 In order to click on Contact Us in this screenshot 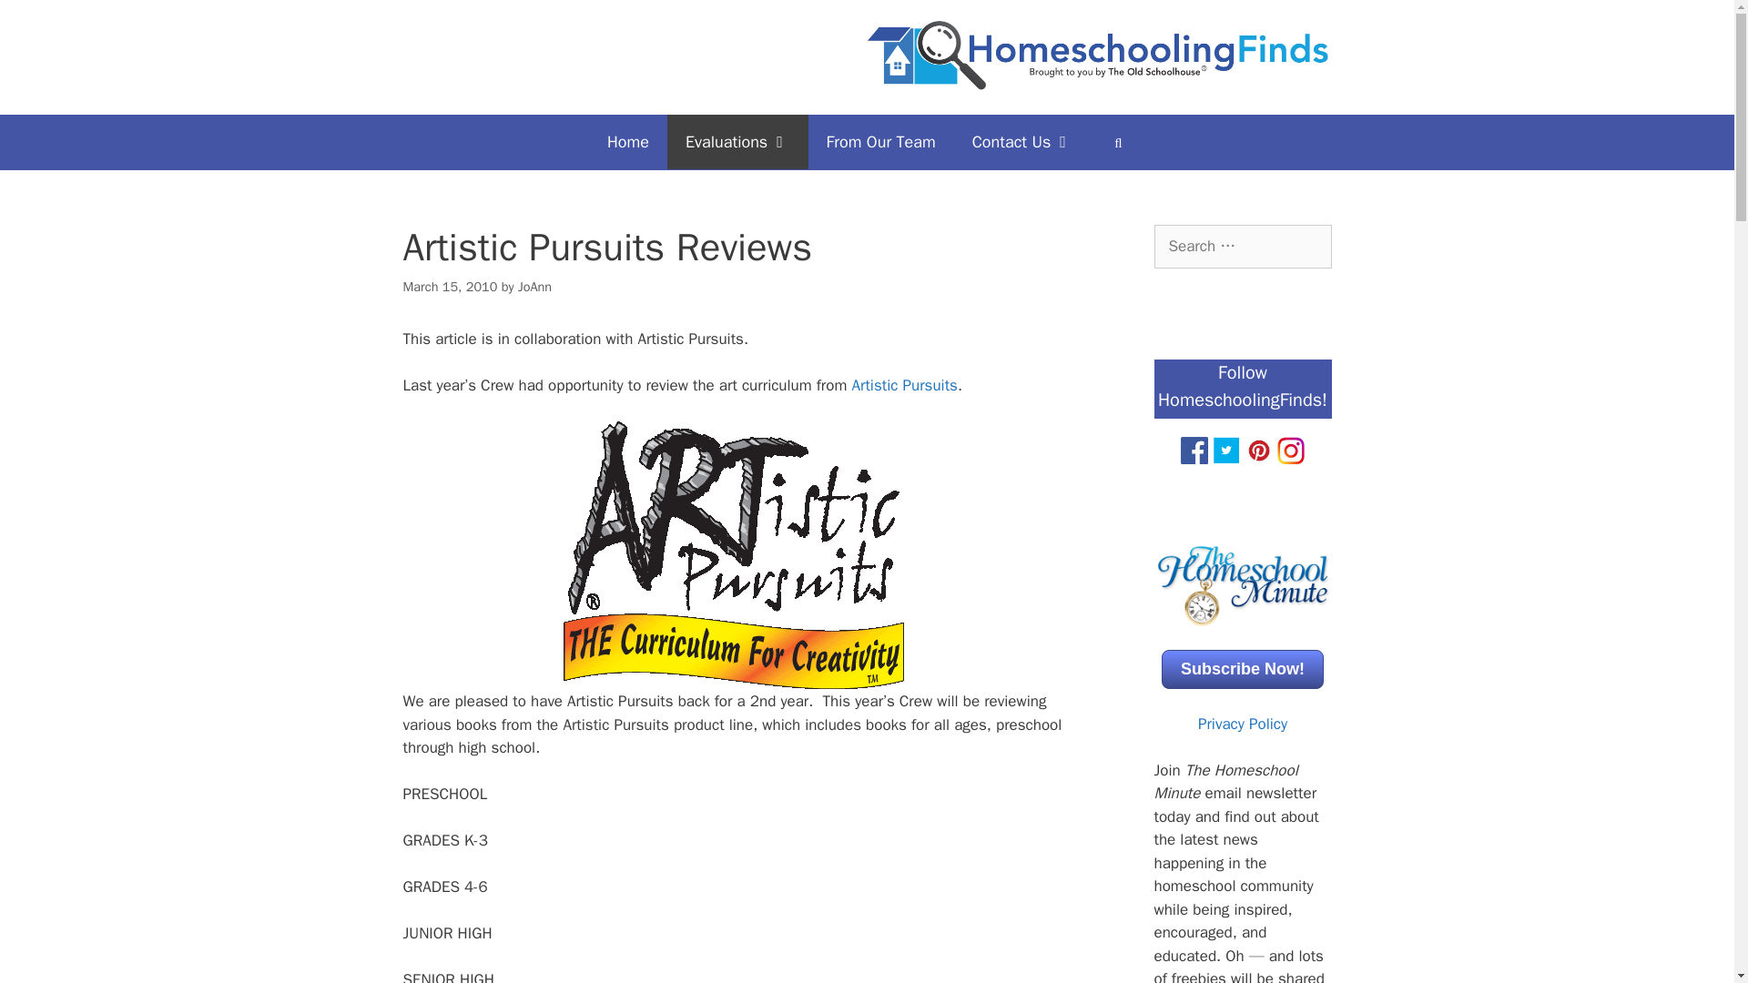, I will do `click(1022, 142)`.